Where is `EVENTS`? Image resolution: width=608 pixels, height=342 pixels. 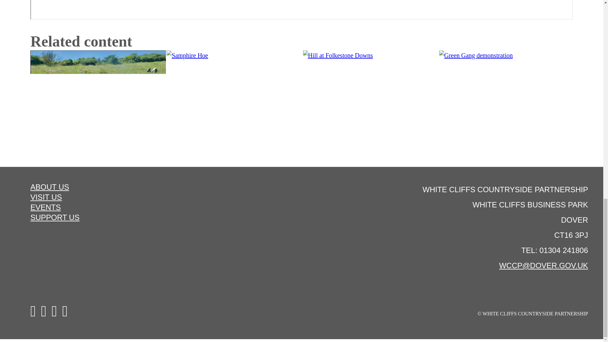 EVENTS is located at coordinates (151, 207).